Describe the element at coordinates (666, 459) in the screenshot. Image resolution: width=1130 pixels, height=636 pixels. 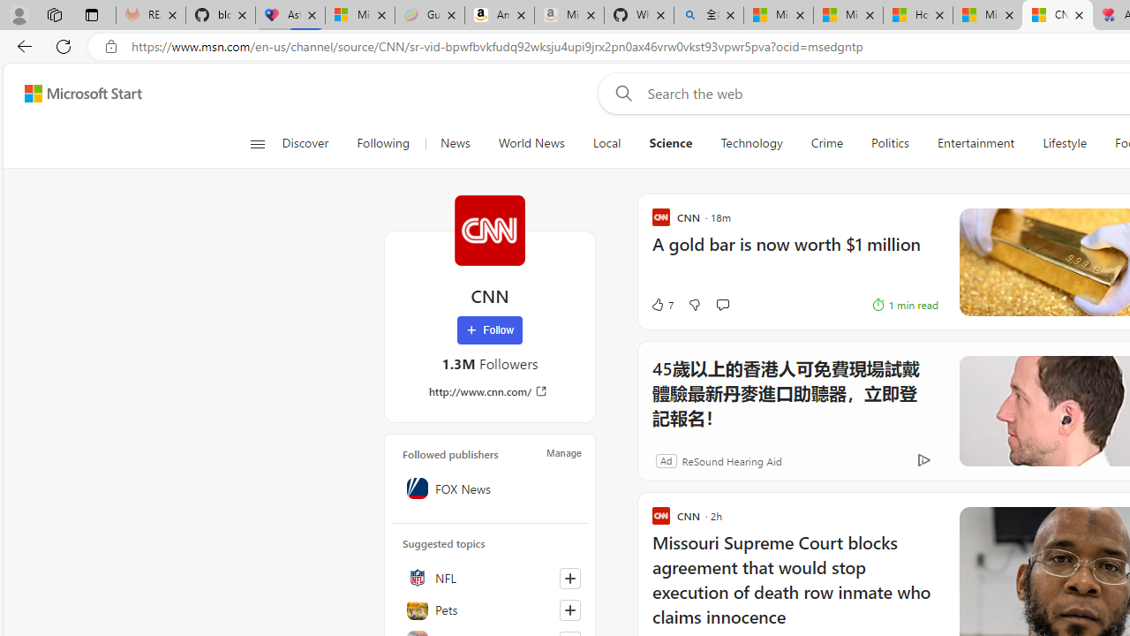
I see `Ad` at that location.